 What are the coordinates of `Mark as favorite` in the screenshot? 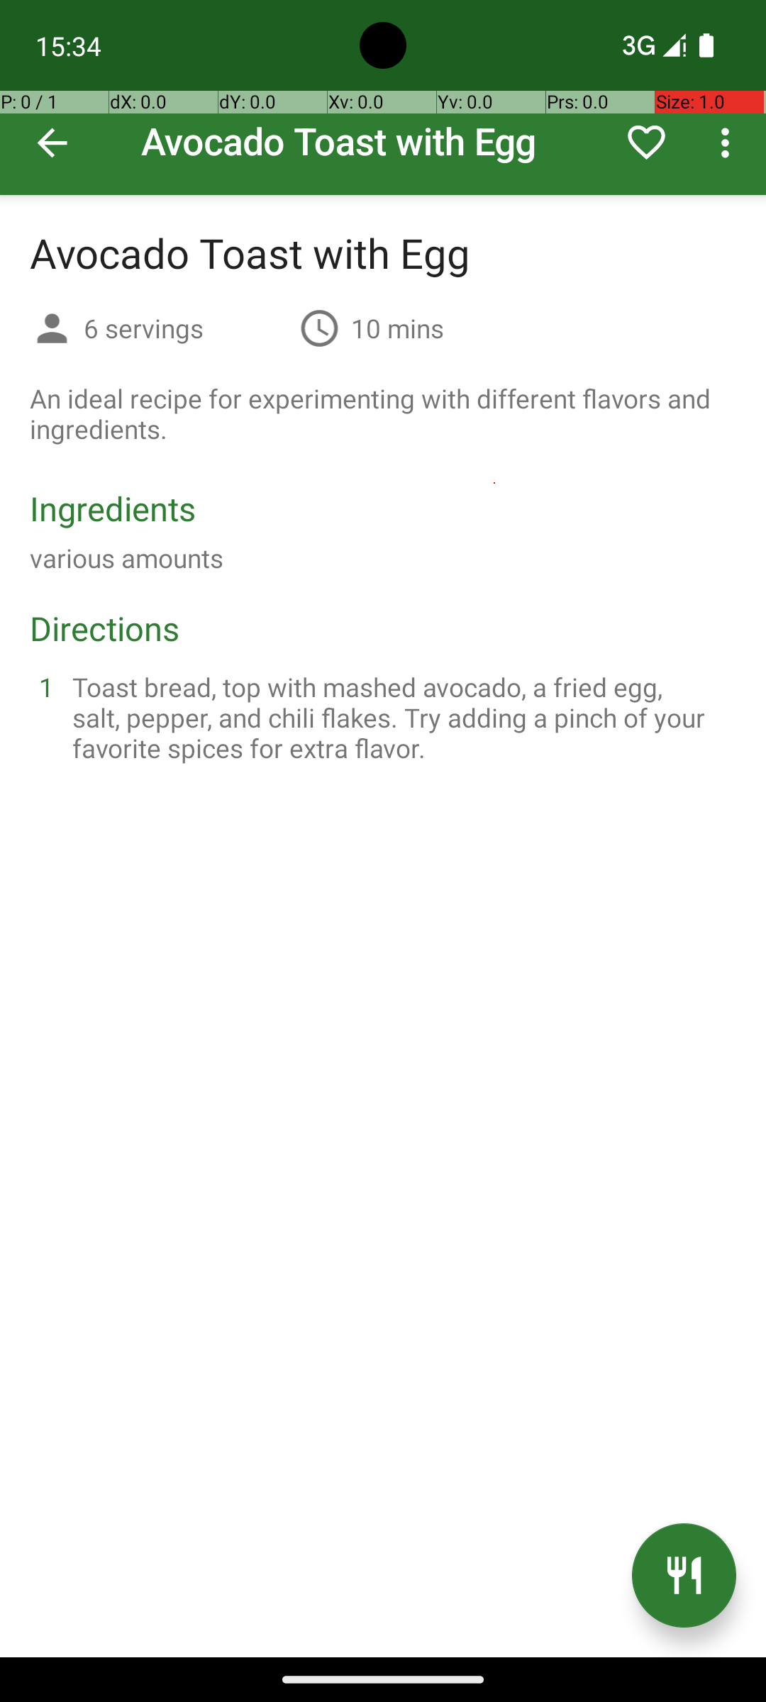 It's located at (647, 143).